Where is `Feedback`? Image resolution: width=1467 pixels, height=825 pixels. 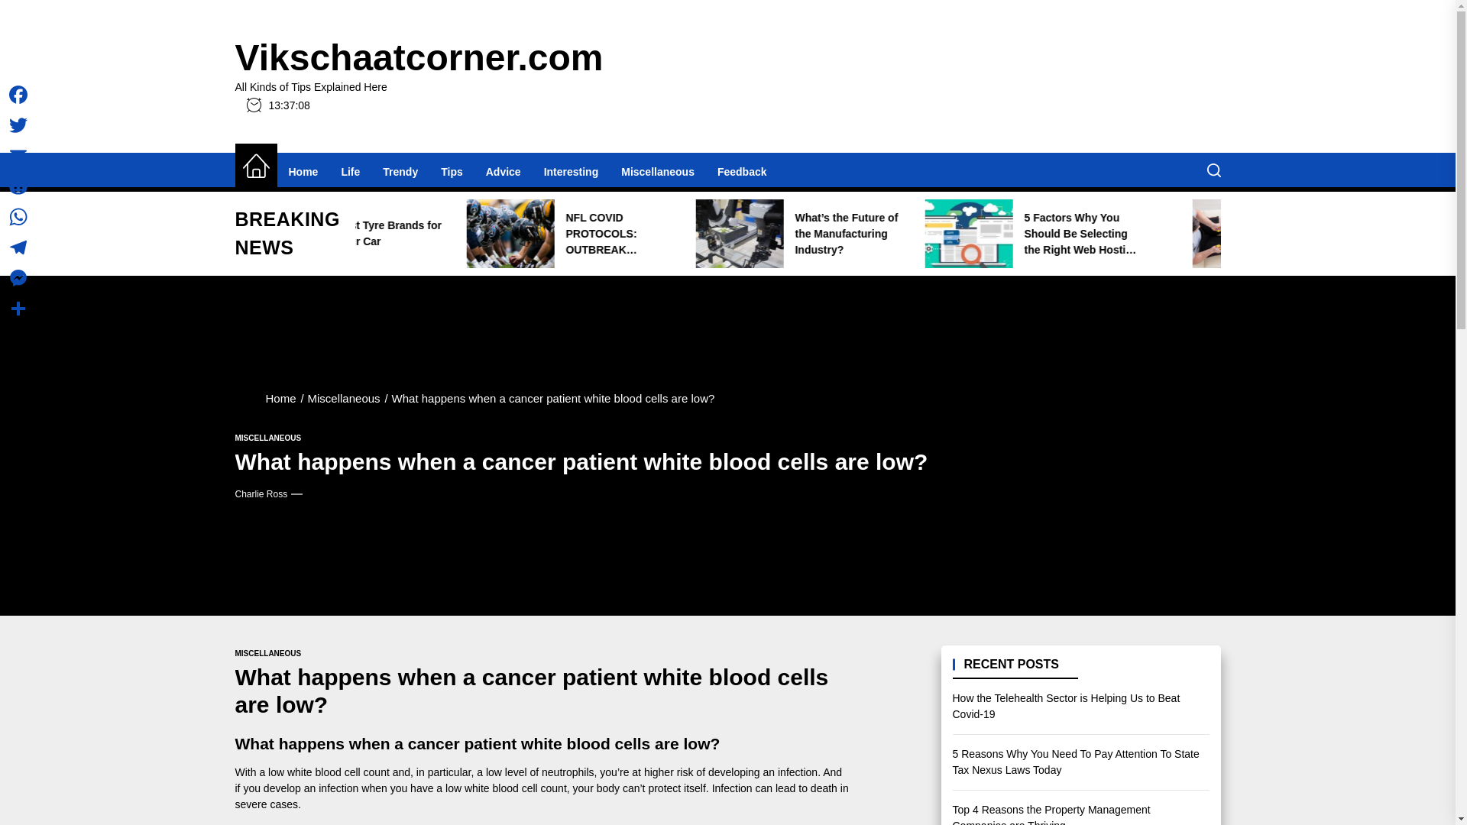 Feedback is located at coordinates (742, 171).